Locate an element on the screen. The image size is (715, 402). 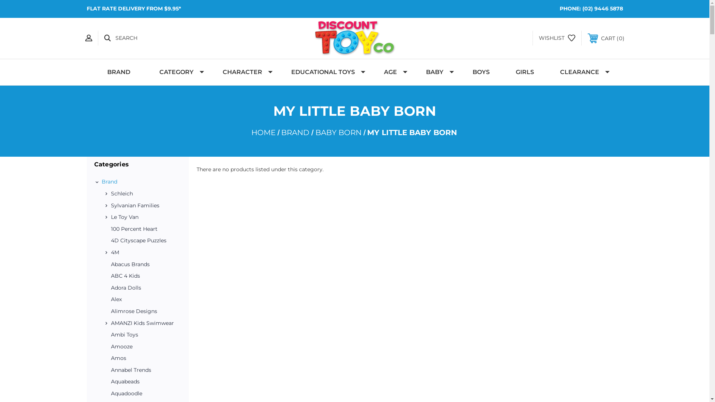
BABY is located at coordinates (436, 72).